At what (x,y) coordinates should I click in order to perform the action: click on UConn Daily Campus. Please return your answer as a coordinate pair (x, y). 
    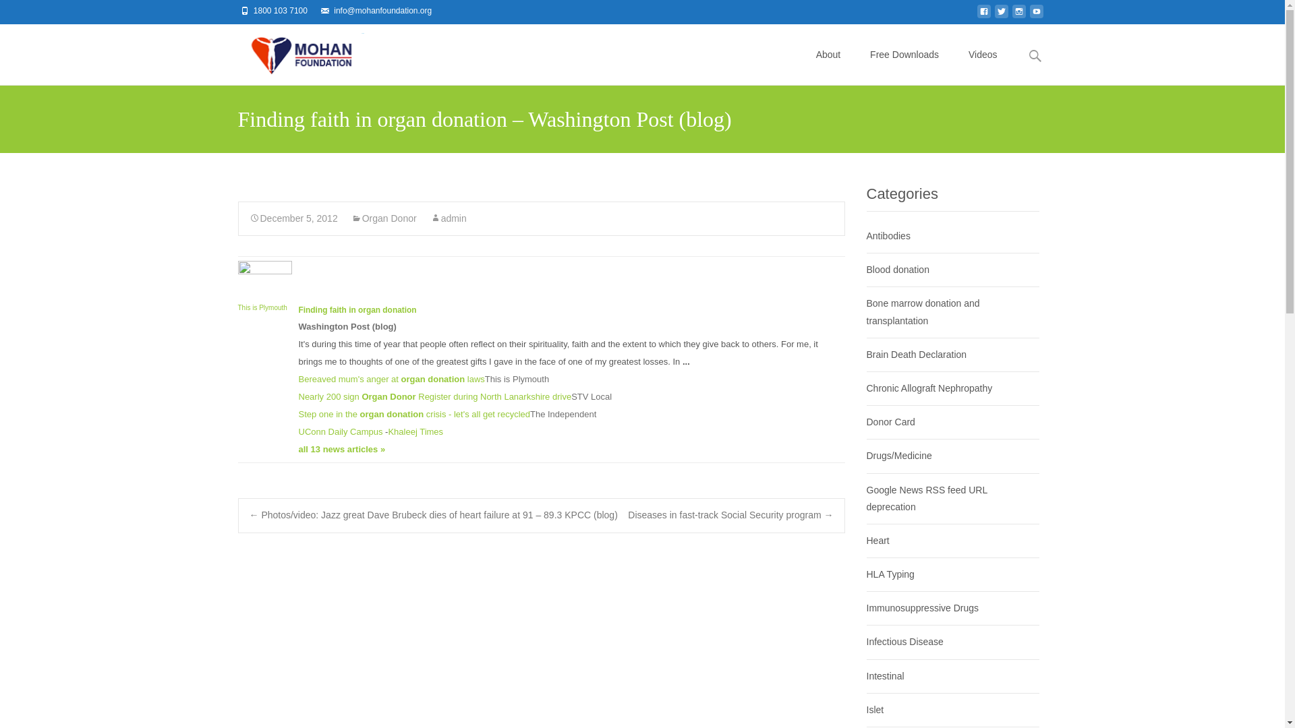
    Looking at the image, I should click on (340, 431).